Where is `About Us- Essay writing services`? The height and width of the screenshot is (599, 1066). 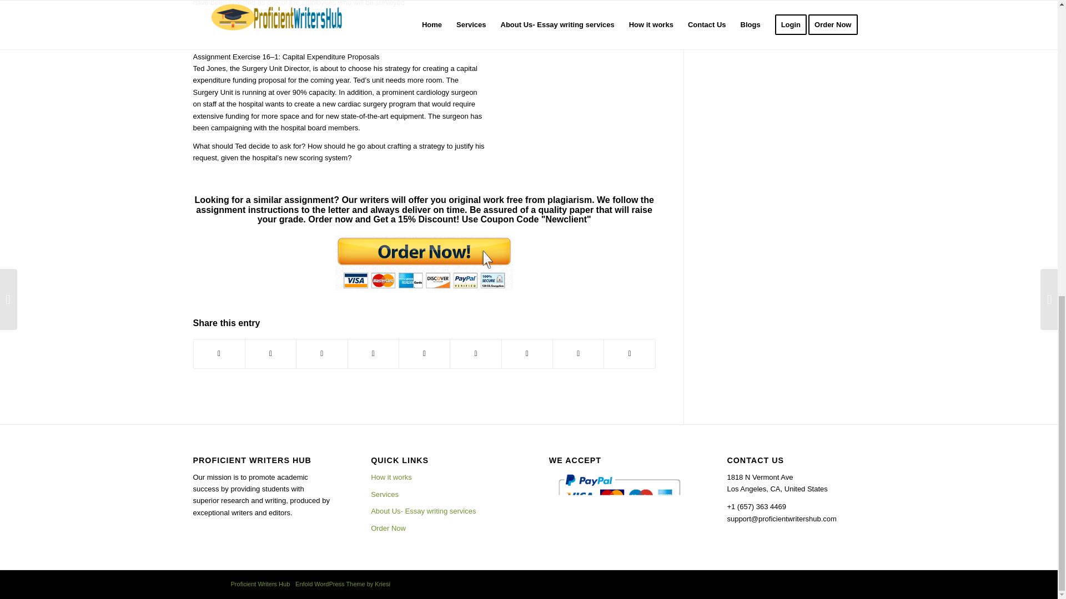 About Us- Essay writing services is located at coordinates (440, 511).